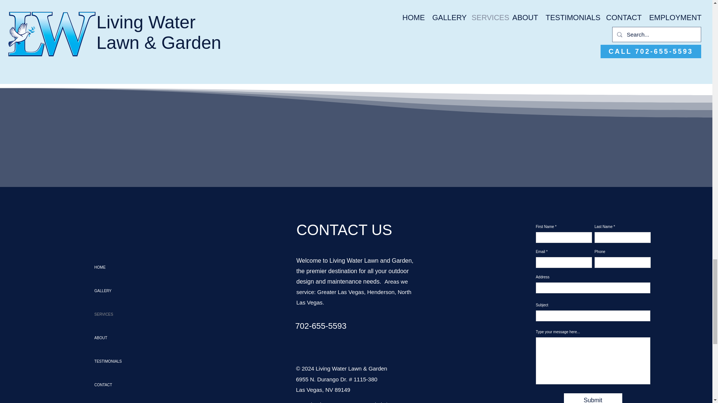 Image resolution: width=718 pixels, height=403 pixels. I want to click on HOME, so click(120, 267).